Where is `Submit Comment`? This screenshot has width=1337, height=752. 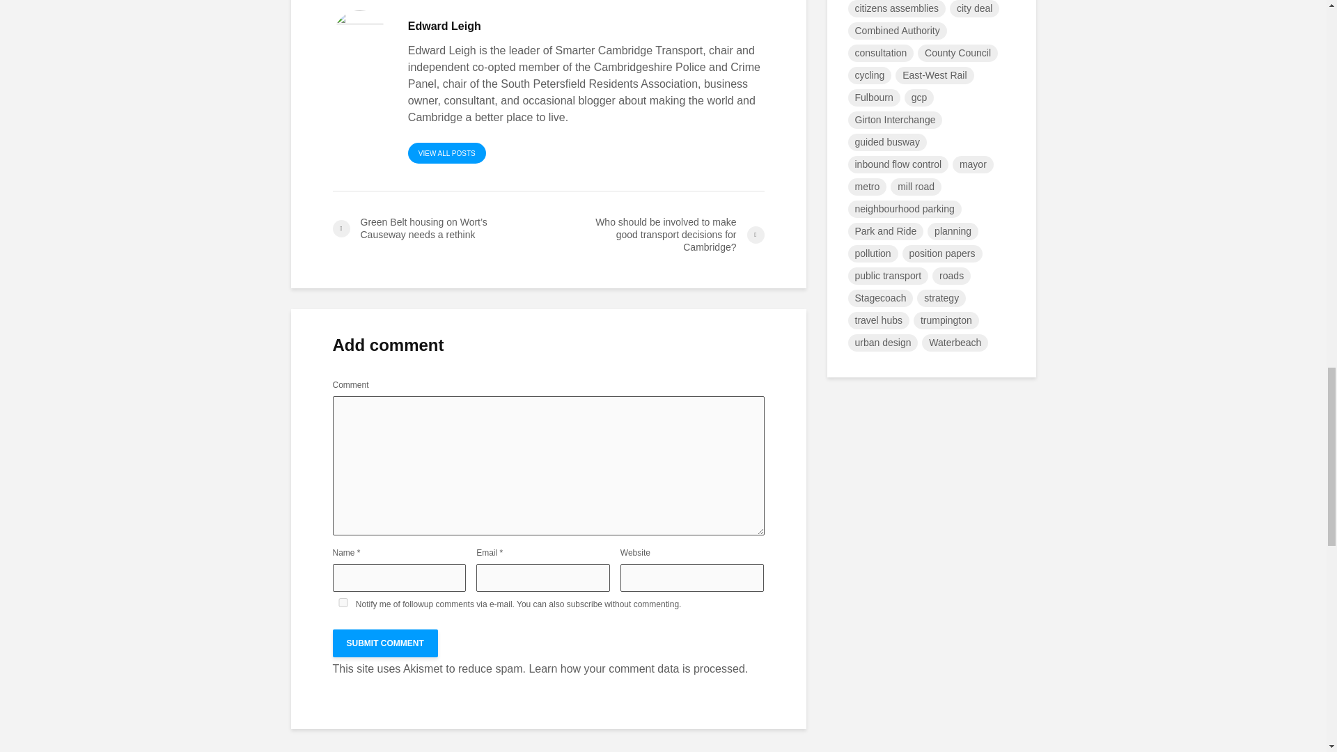 Submit Comment is located at coordinates (386, 643).